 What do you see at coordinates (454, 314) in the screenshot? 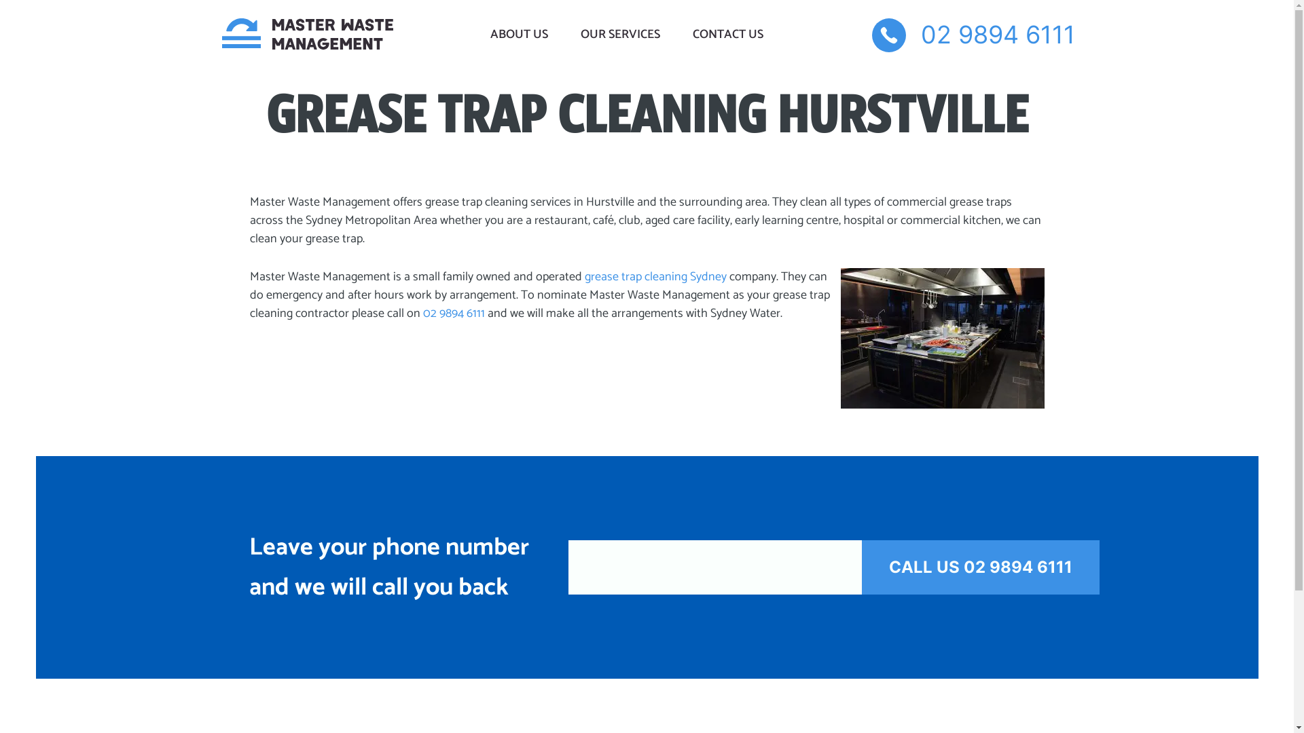
I see `02 9894 6111` at bounding box center [454, 314].